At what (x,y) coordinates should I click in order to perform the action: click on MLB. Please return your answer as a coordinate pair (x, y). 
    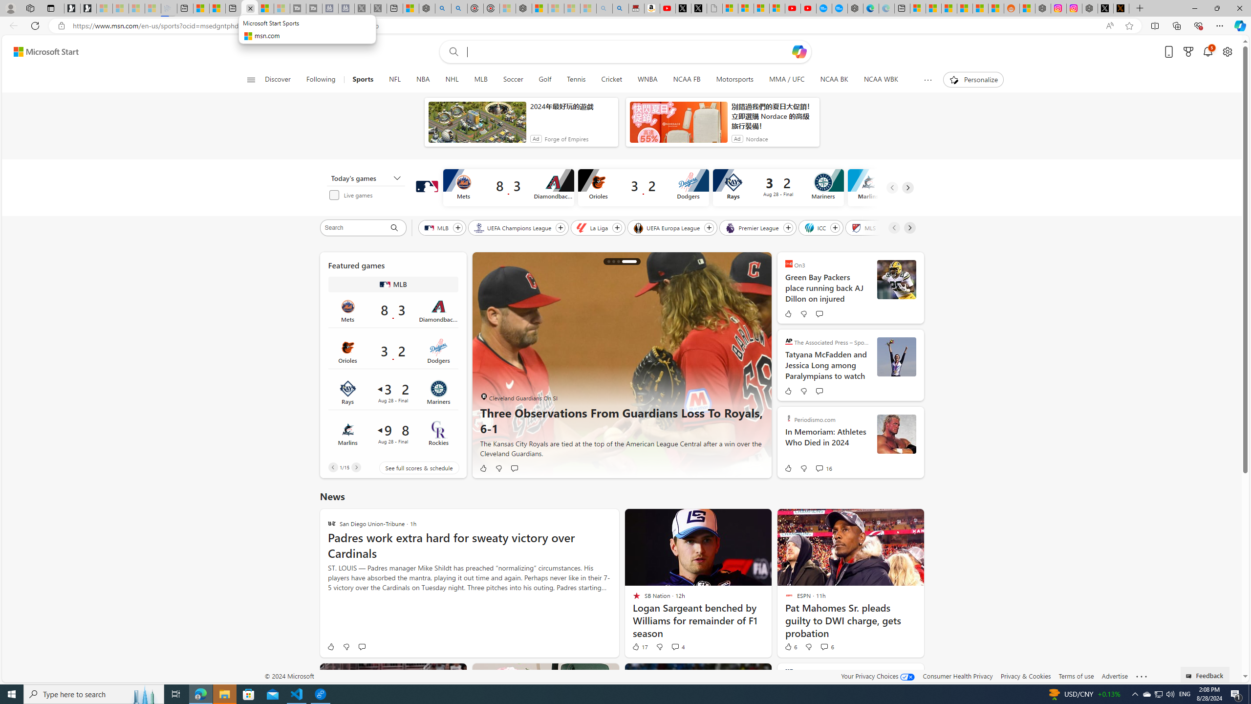
    Looking at the image, I should click on (436, 227).